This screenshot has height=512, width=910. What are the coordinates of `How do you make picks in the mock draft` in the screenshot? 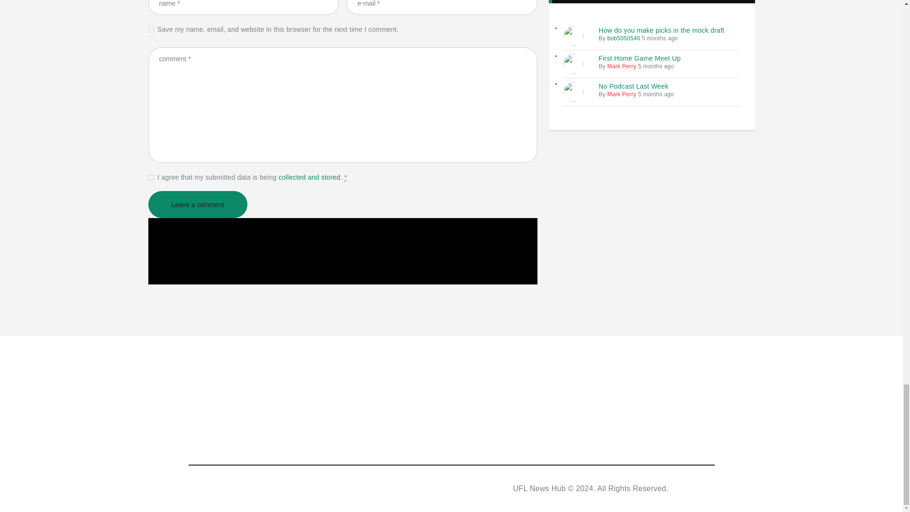 It's located at (662, 30).